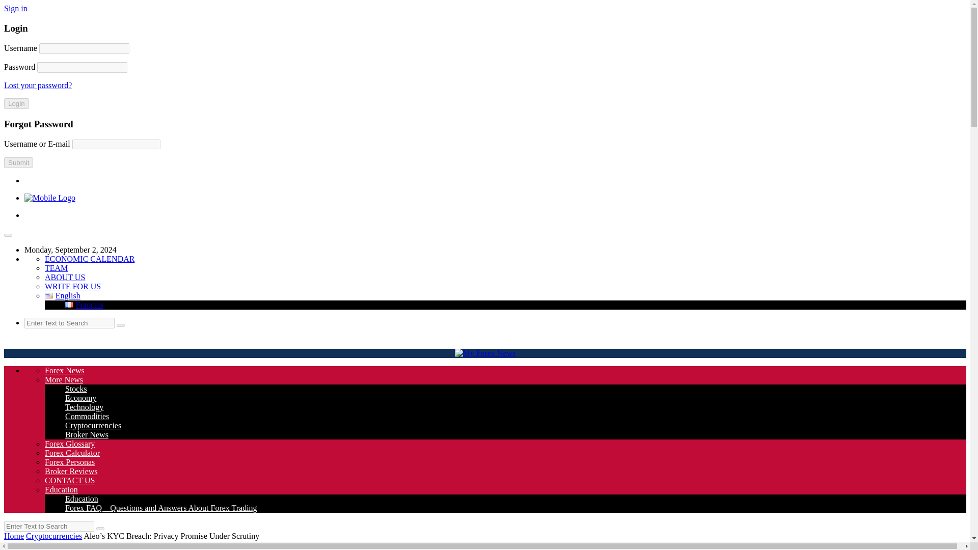 Image resolution: width=978 pixels, height=550 pixels. What do you see at coordinates (15, 8) in the screenshot?
I see `Sign in` at bounding box center [15, 8].